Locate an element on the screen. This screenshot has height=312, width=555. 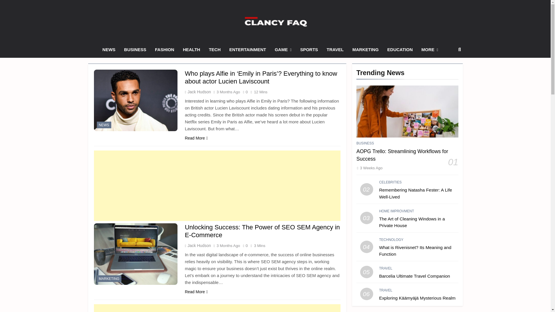
NEWS is located at coordinates (109, 49).